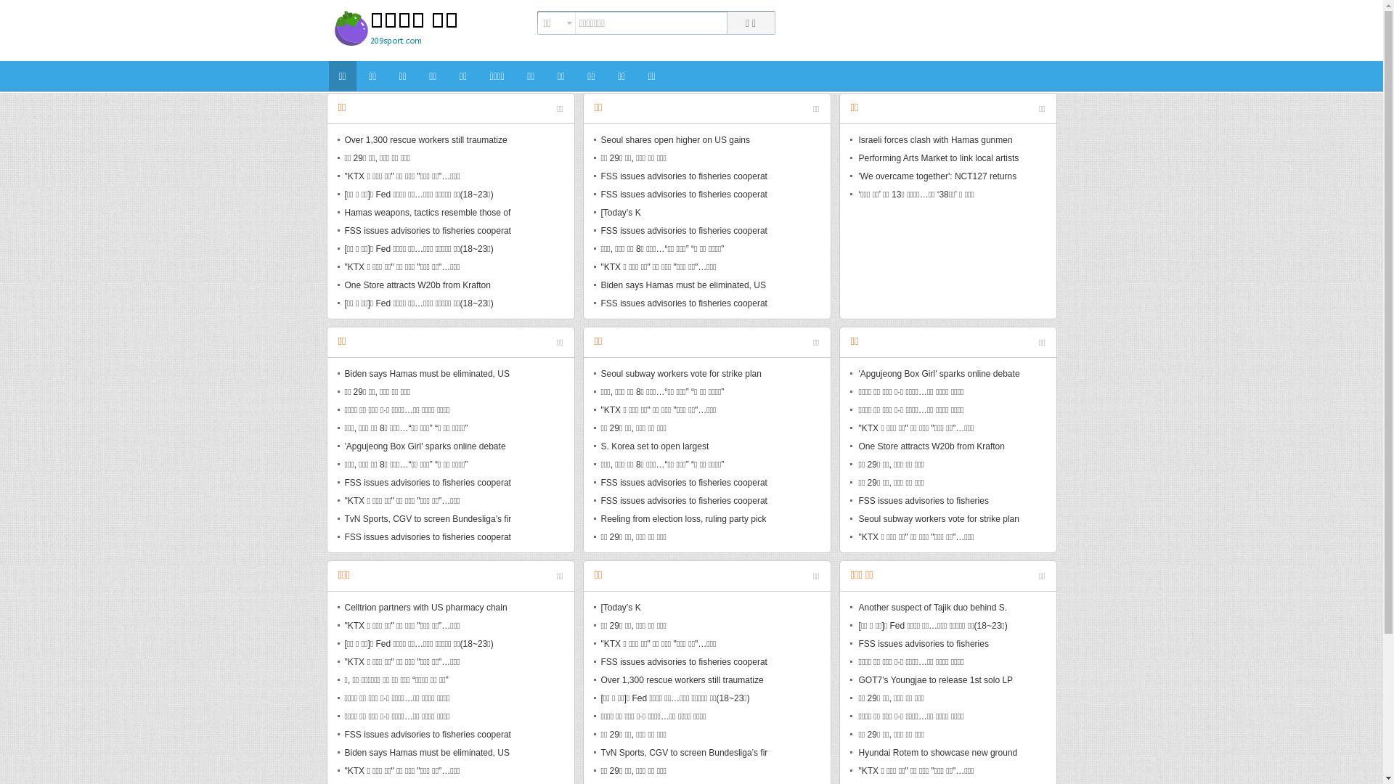  What do you see at coordinates (940, 520) in the screenshot?
I see `Seoul subway workers vote for strike plan` at bounding box center [940, 520].